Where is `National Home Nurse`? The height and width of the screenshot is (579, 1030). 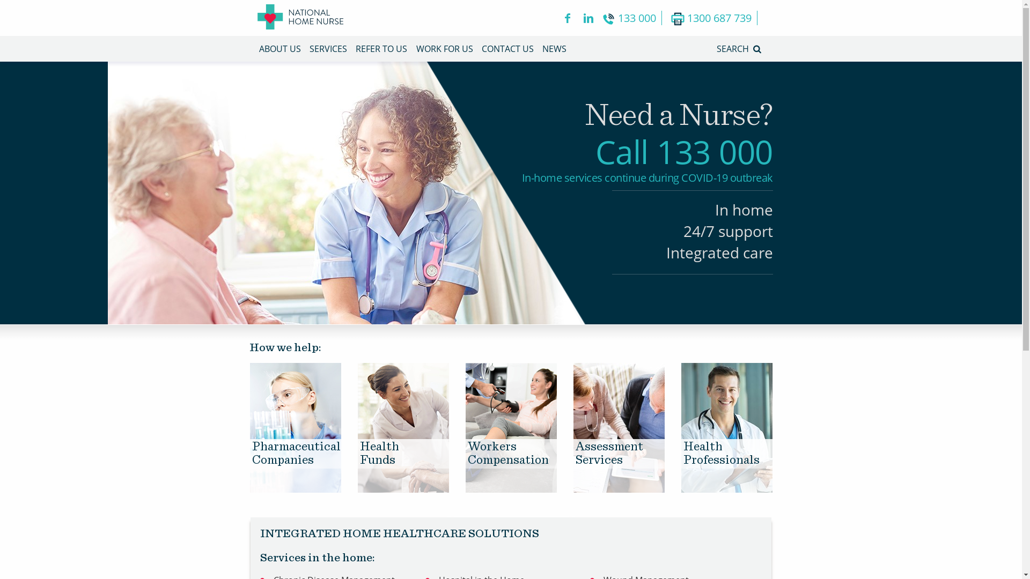
National Home Nurse is located at coordinates (300, 18).